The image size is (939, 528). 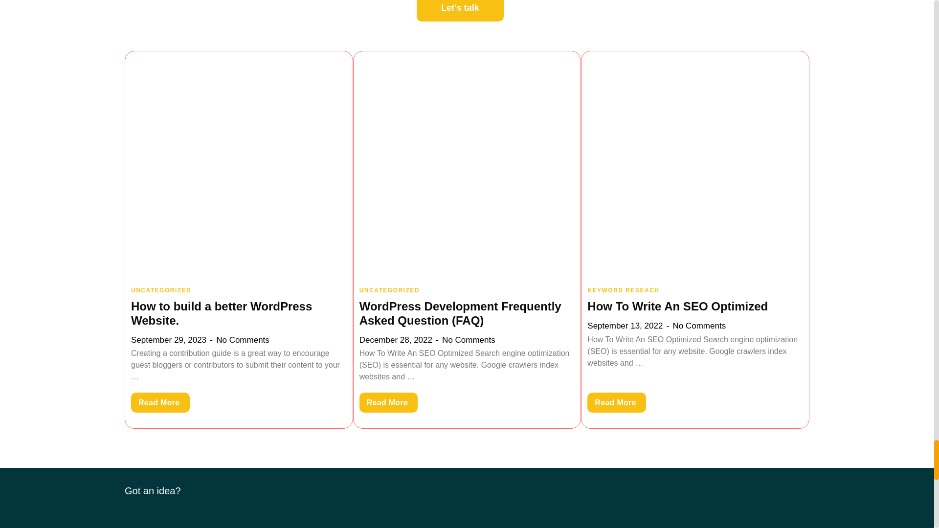 I want to click on How to build a better WordPress Website., so click(x=221, y=313).